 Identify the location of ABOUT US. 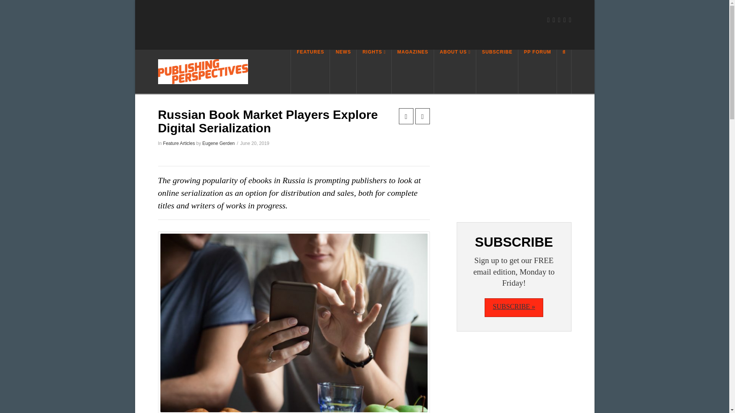
(455, 72).